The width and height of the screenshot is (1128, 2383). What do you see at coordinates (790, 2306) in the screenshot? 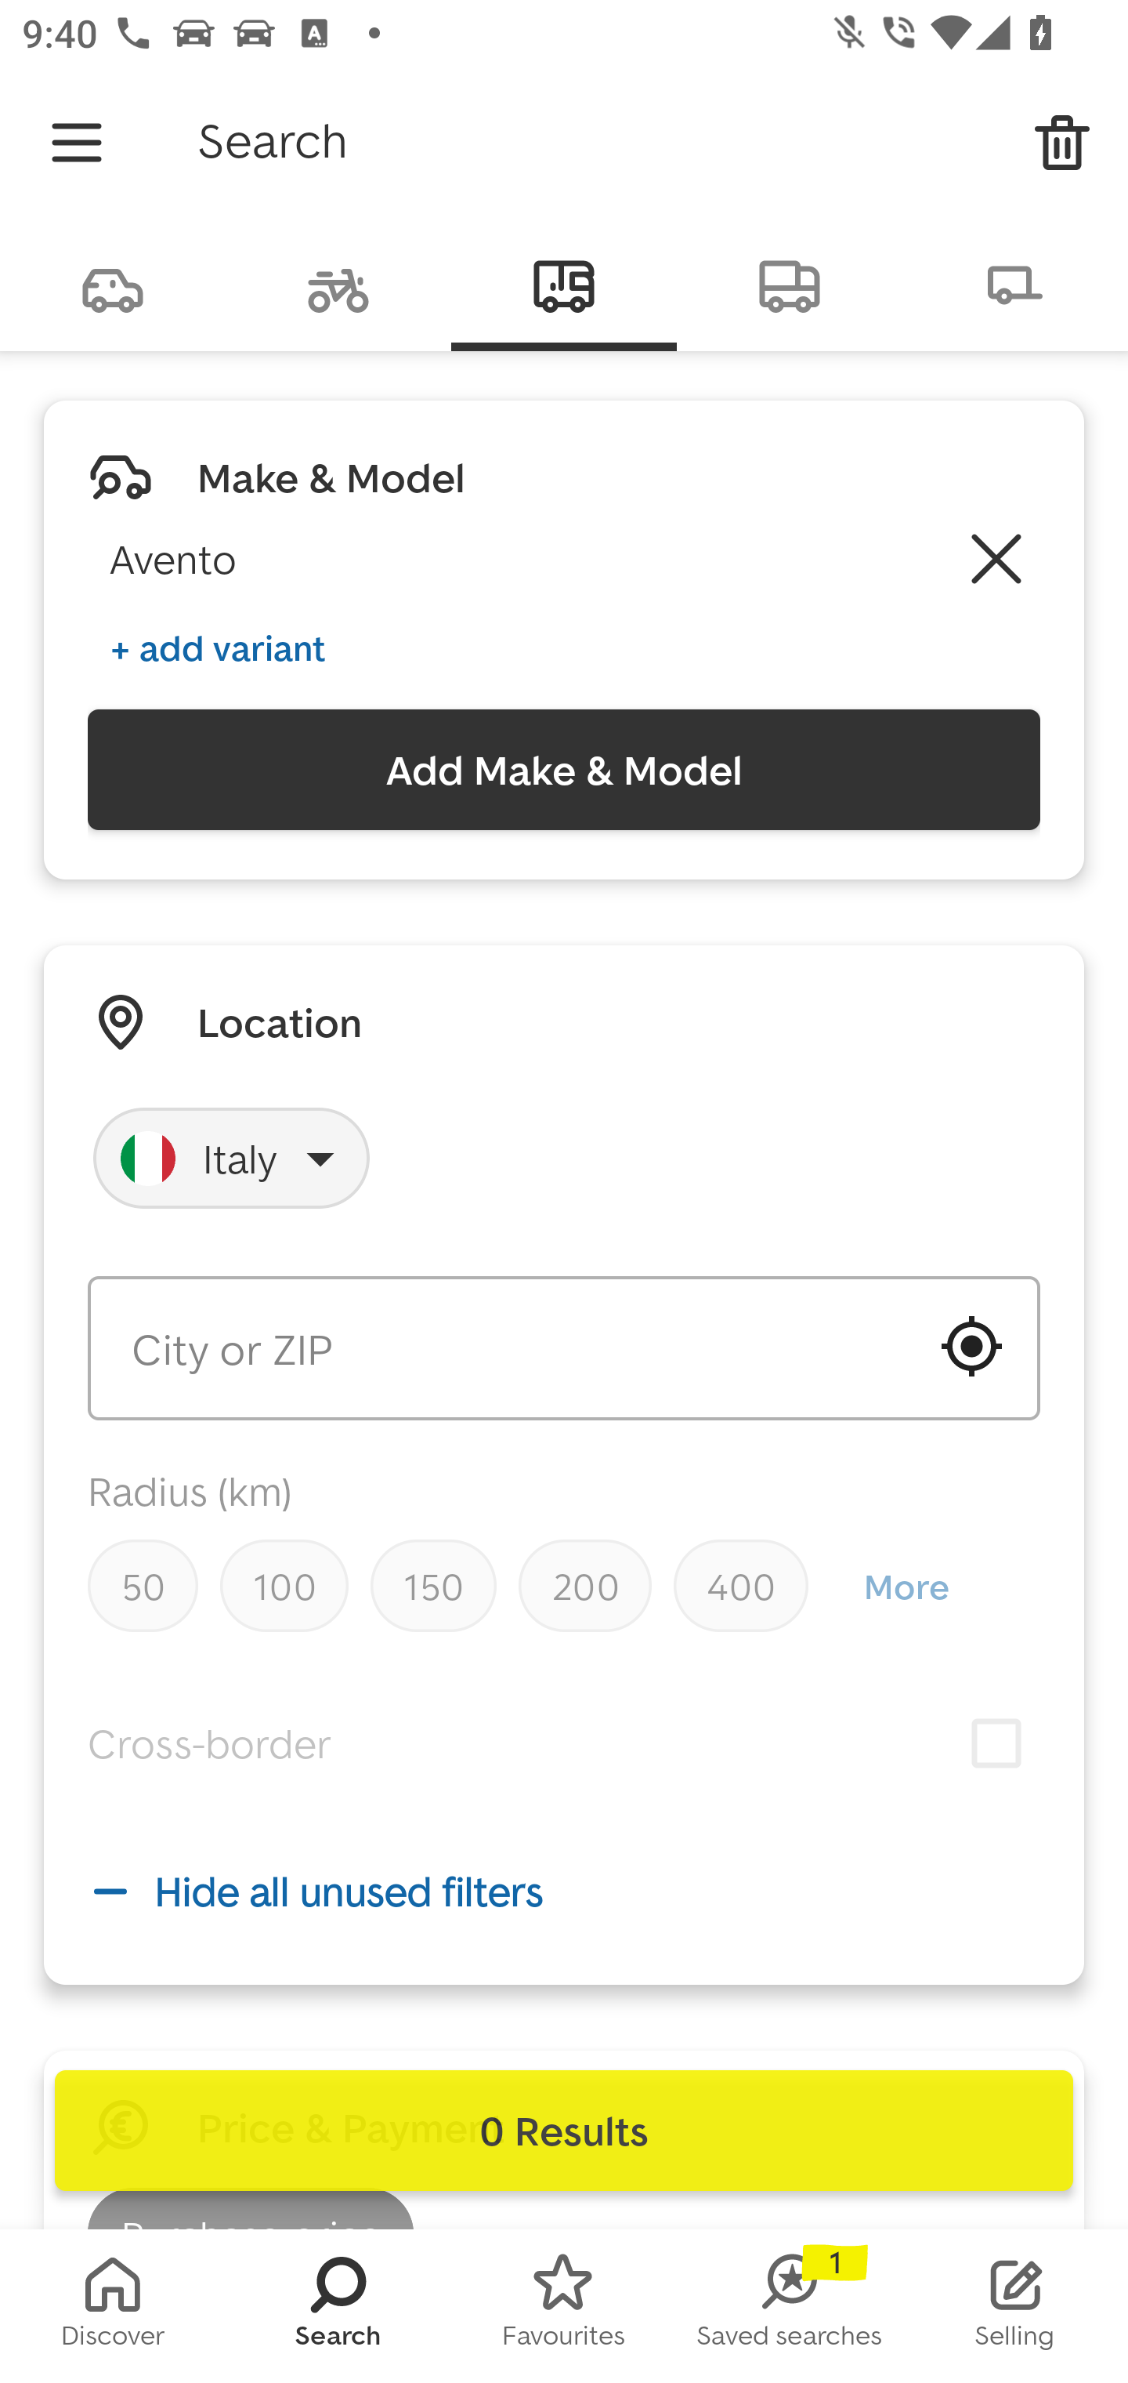
I see `SAVED_SEARCHES Saved searches 1` at bounding box center [790, 2306].